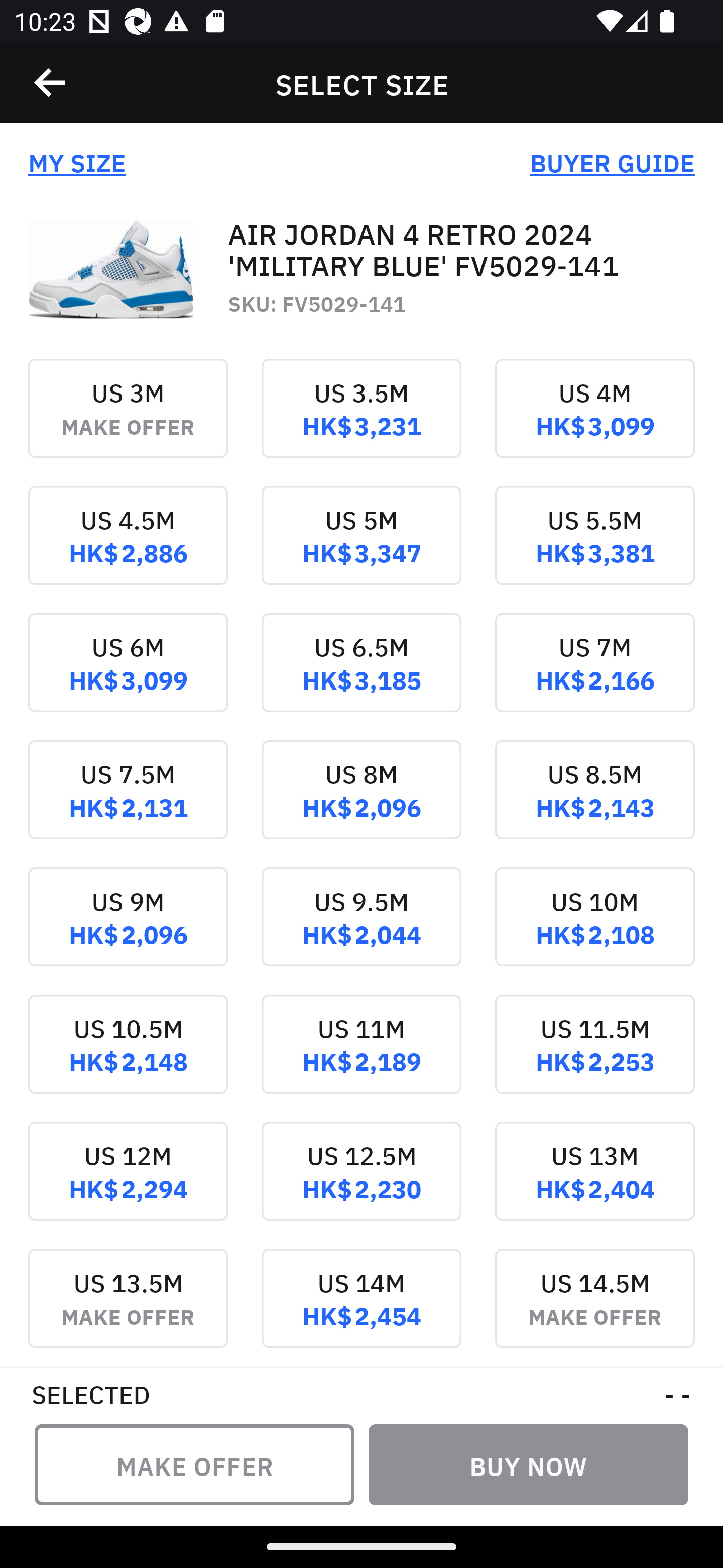  Describe the element at coordinates (594, 1307) in the screenshot. I see `US 14.5M MAKE OFFER` at that location.